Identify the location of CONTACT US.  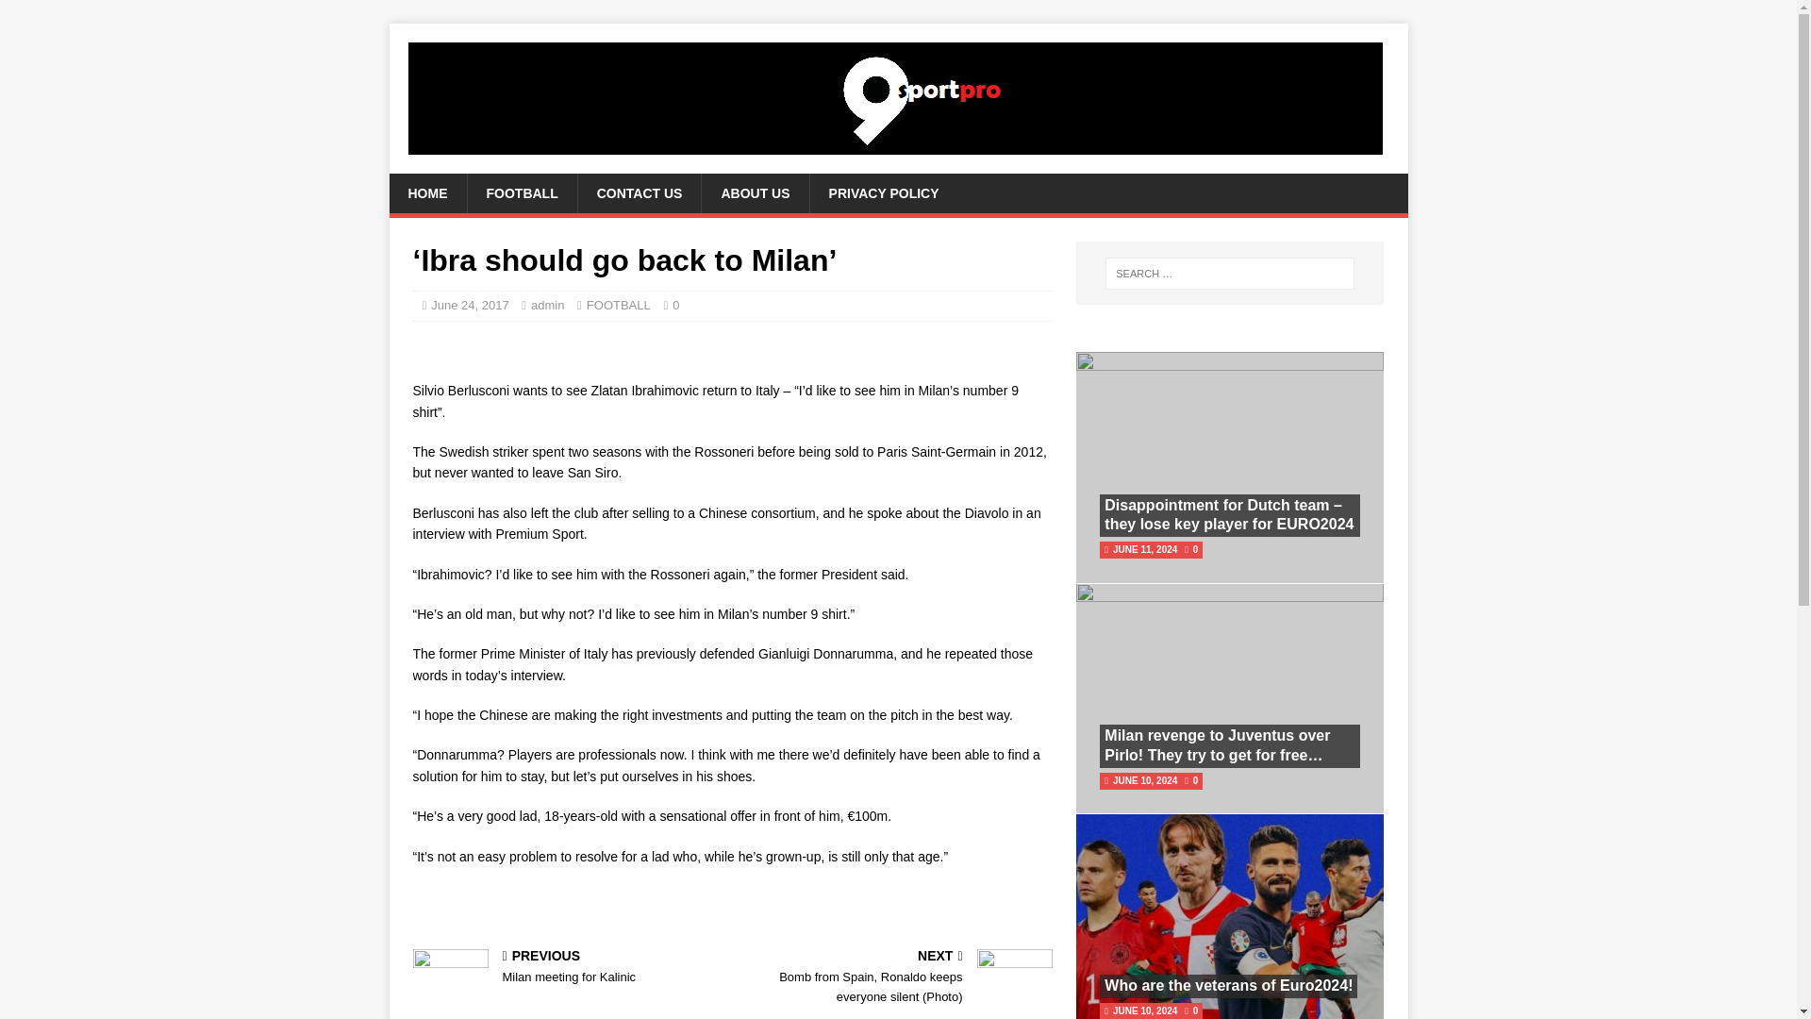
(1228, 985).